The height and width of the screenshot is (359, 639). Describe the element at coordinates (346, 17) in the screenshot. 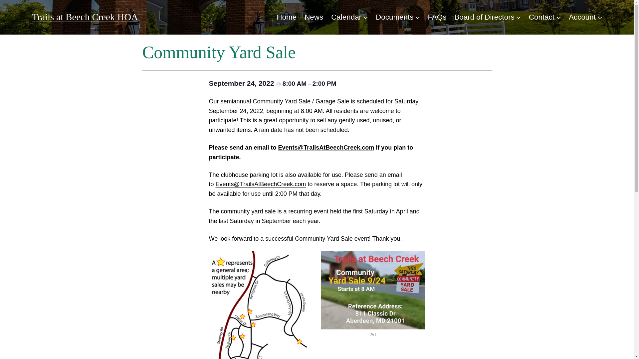

I see `Calendar` at that location.